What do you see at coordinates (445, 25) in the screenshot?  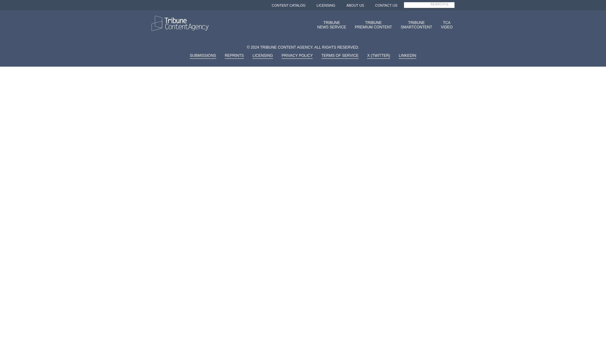 I see `Search` at bounding box center [445, 25].